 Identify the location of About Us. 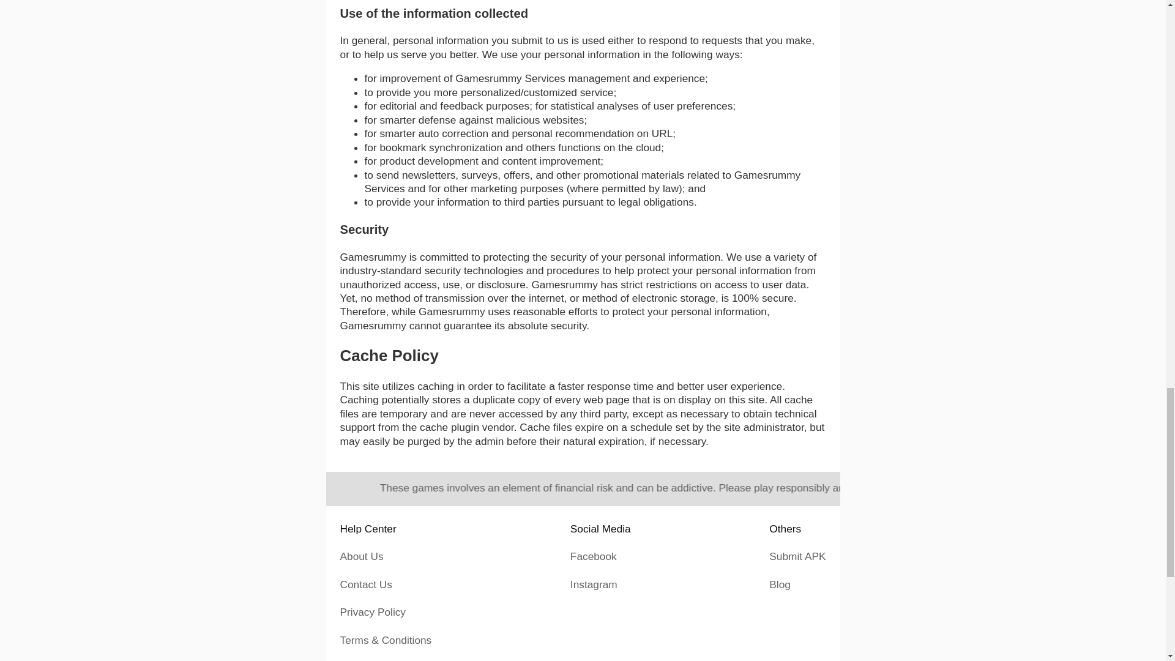
(362, 556).